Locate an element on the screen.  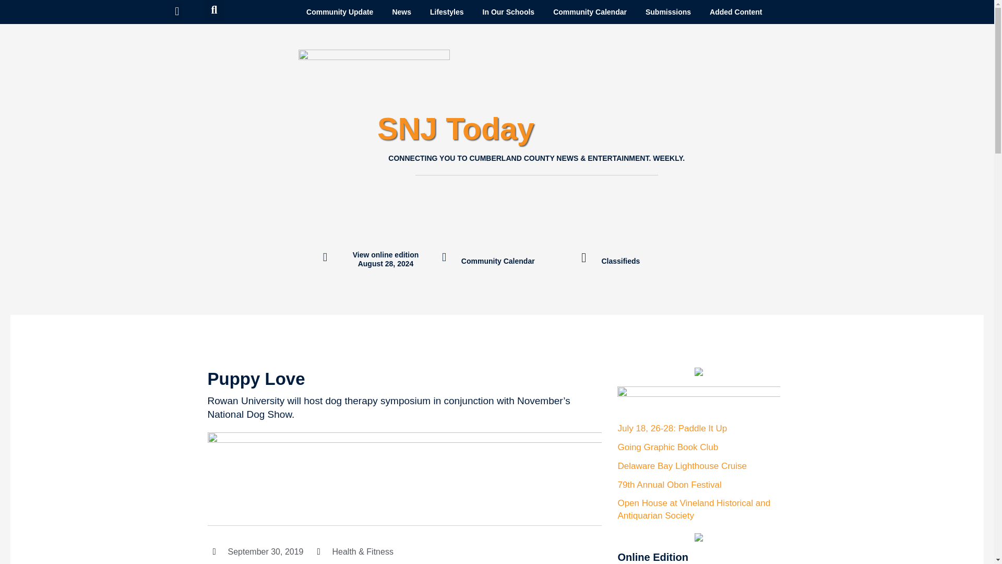
News is located at coordinates (402, 12).